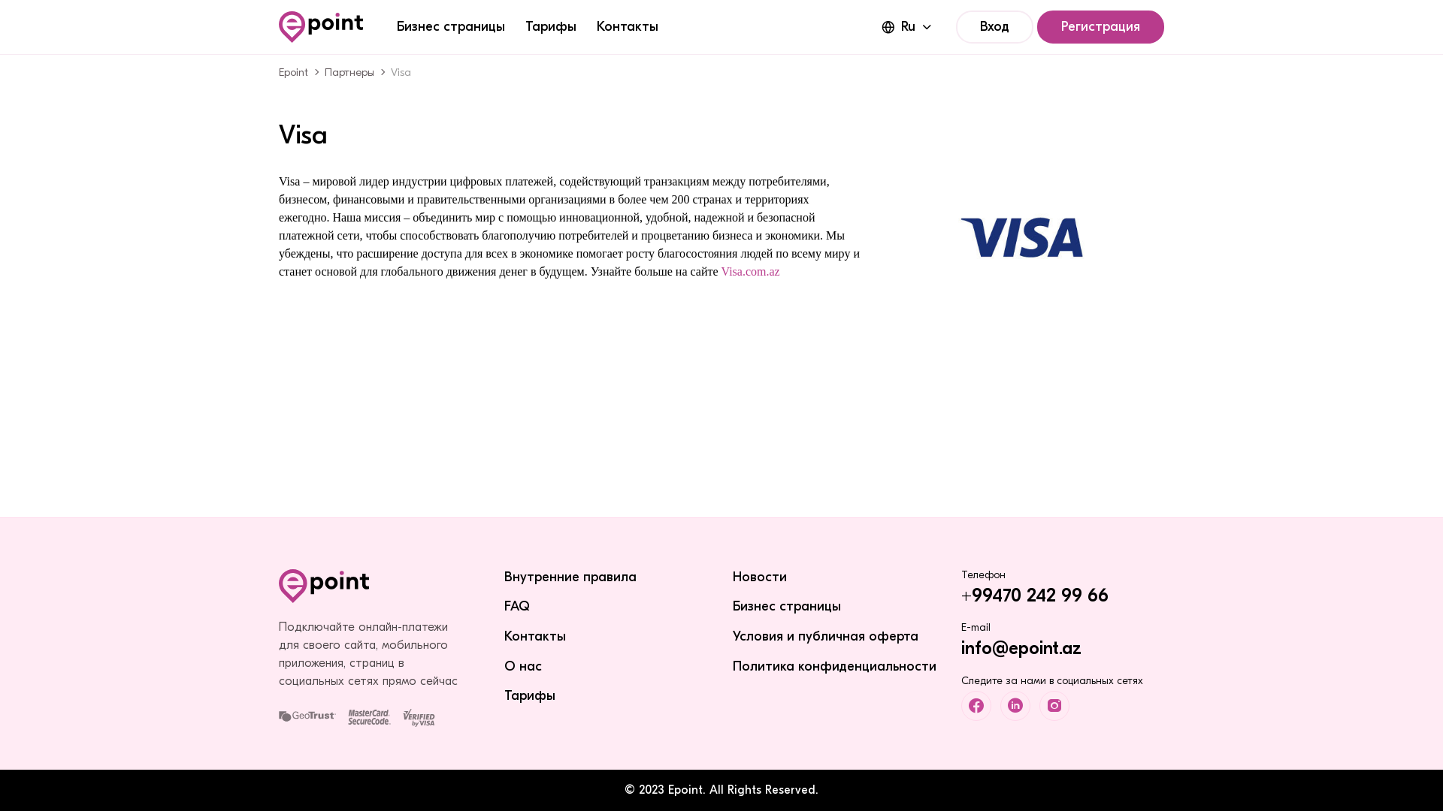 Image resolution: width=1443 pixels, height=811 pixels. I want to click on info@epoint.az, so click(1021, 648).